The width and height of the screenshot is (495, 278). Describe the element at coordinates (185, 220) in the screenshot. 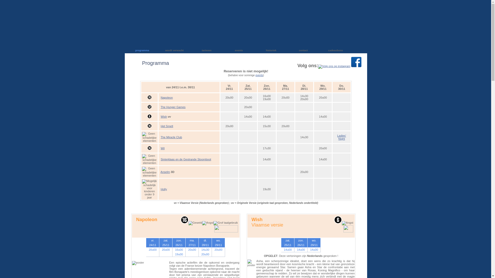

I see `Mogelijk schadelijk voor kinderen onder 16 jaar` at that location.